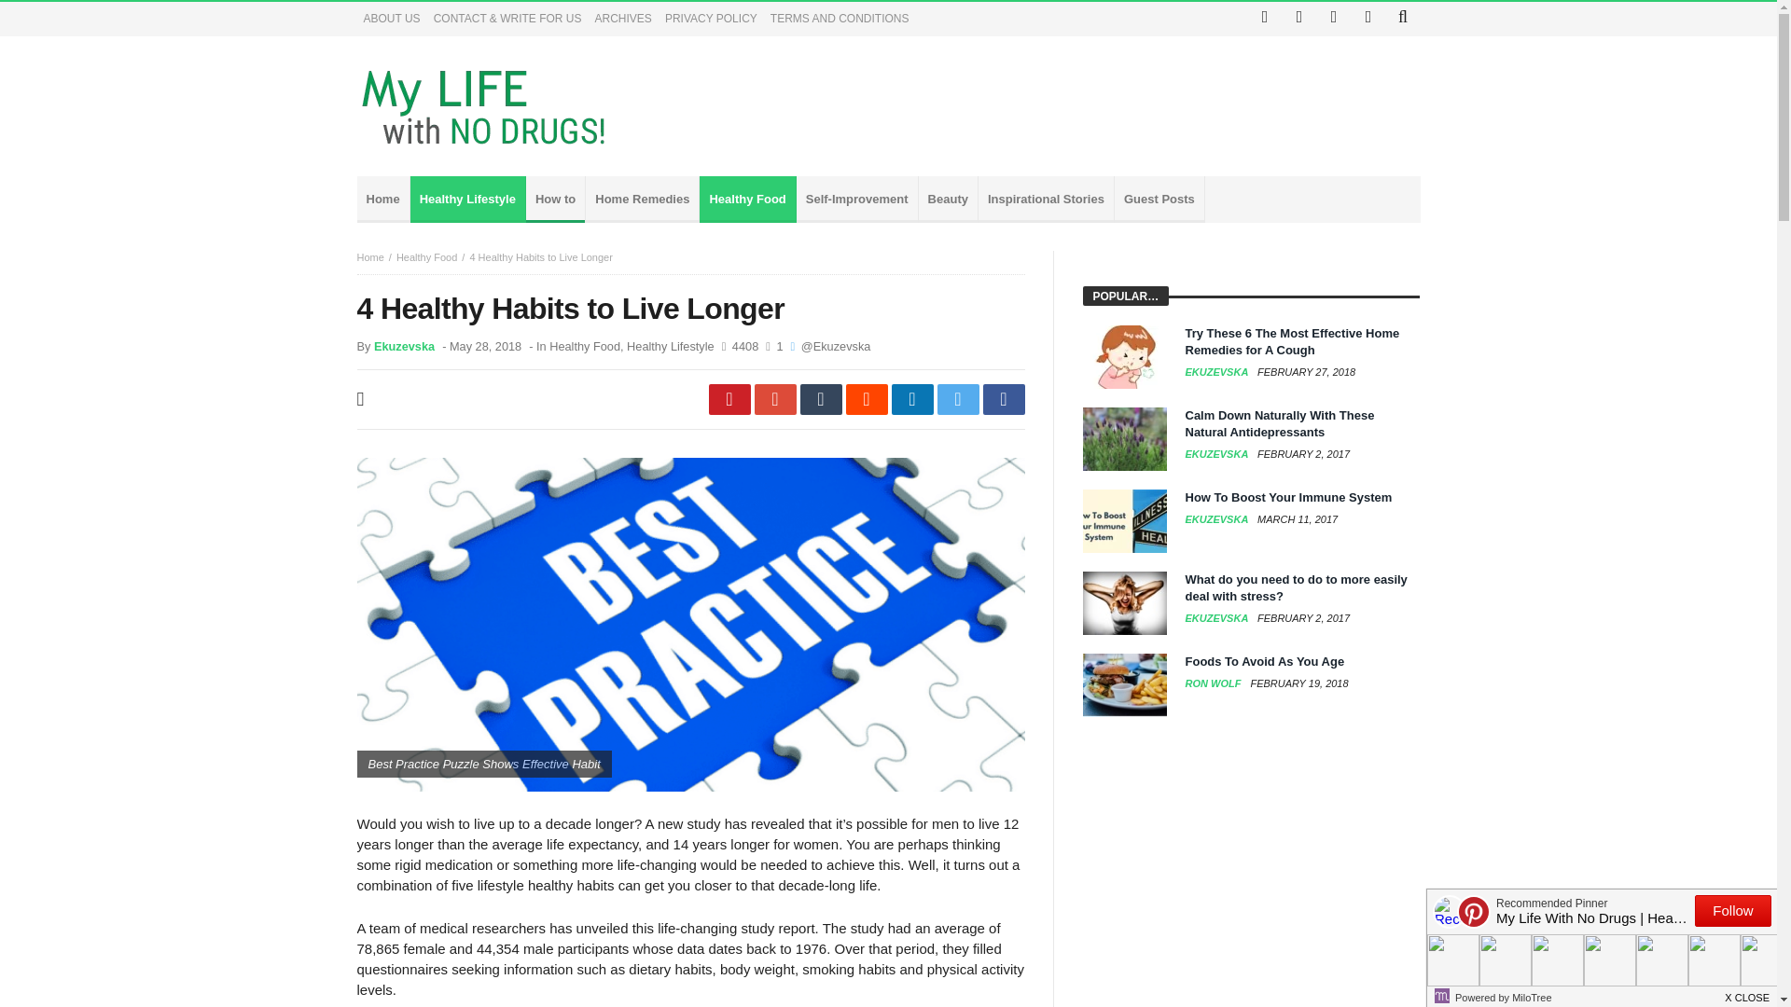 The width and height of the screenshot is (1791, 1007). I want to click on ARCHIVES, so click(623, 19).